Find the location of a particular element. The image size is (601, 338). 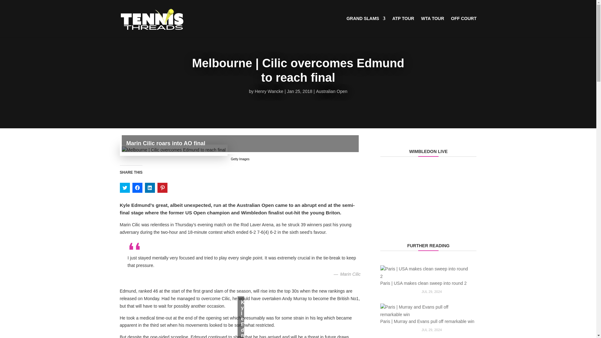

Australian Open is located at coordinates (331, 91).